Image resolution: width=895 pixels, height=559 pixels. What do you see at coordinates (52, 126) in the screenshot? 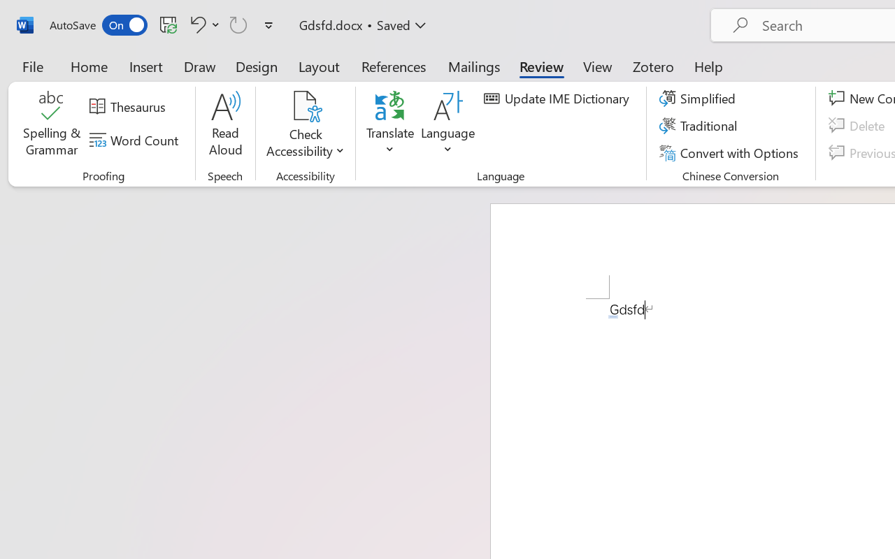
I see `Spelling & Grammar` at bounding box center [52, 126].